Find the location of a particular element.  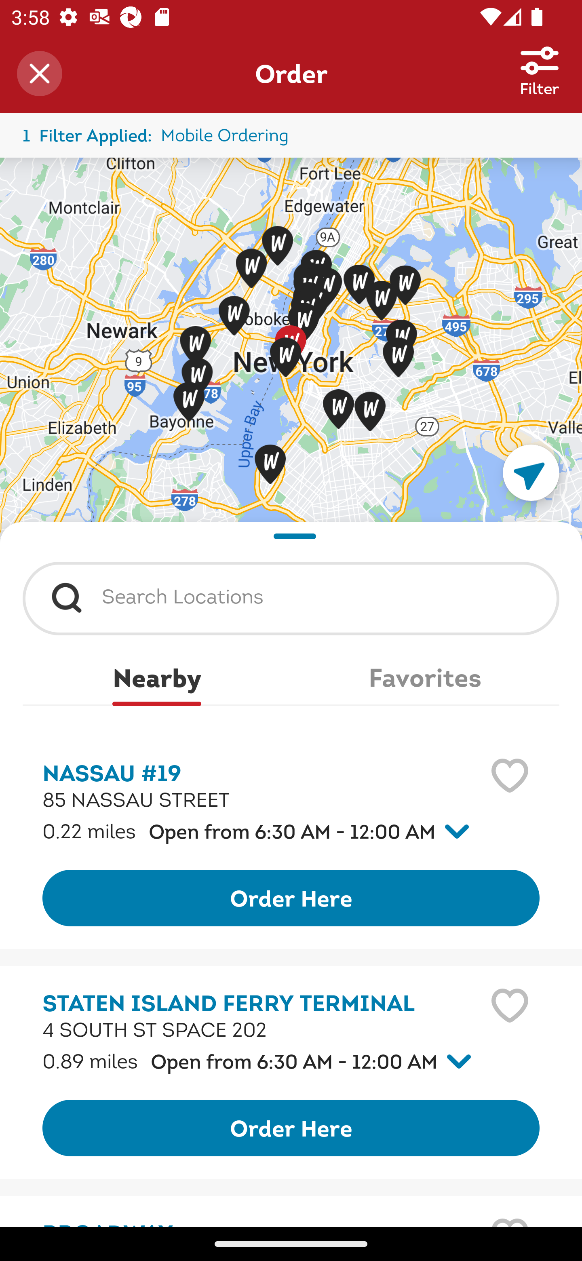

un-favorited is located at coordinates (510, 1006).